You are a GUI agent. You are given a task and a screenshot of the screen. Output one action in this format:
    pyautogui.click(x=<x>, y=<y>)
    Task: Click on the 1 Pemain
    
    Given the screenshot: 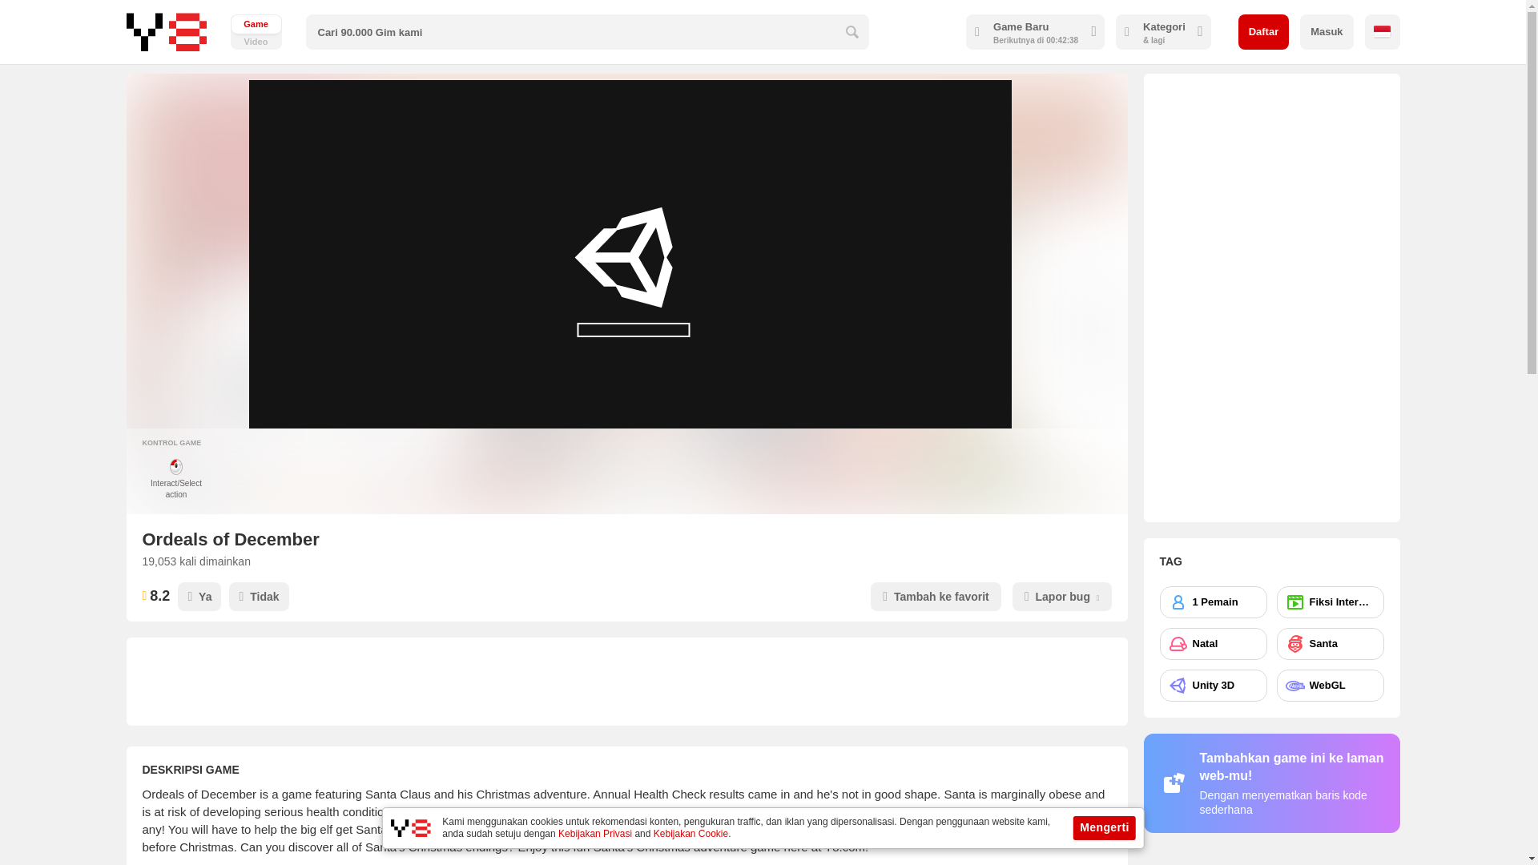 What is the action you would take?
    pyautogui.click(x=1213, y=602)
    